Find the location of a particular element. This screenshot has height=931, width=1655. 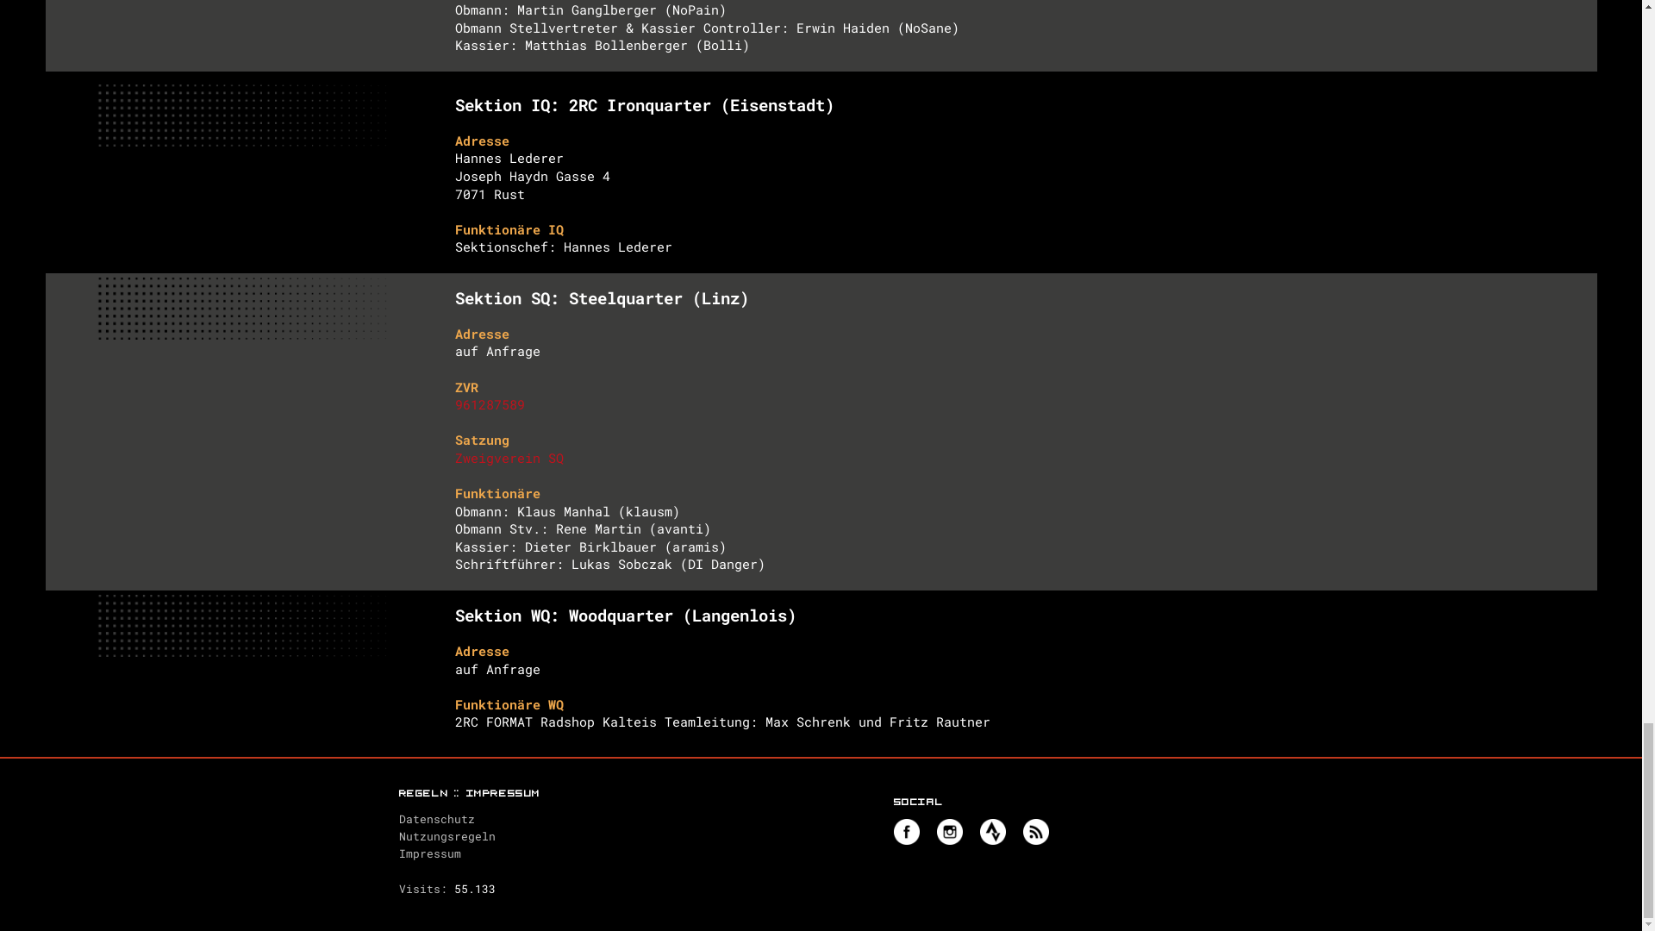

HOME :: is located at coordinates (1183, 29).